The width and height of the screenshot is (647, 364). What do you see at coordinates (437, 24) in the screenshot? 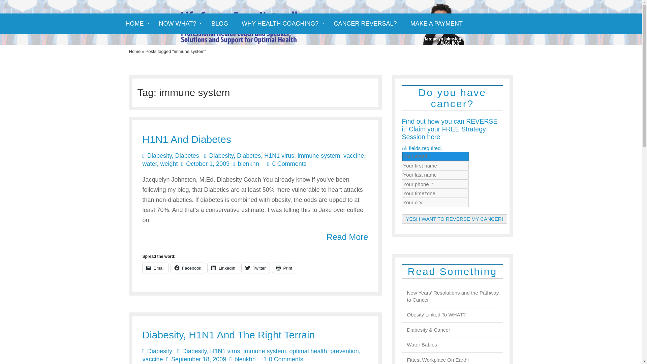
I see `MAKE A PAYMENT` at bounding box center [437, 24].